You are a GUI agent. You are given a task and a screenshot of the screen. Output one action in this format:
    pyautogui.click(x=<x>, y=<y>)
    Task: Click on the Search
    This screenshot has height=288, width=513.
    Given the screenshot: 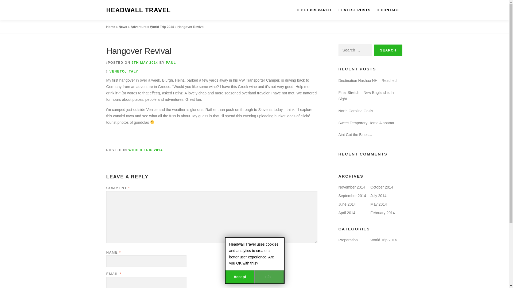 What is the action you would take?
    pyautogui.click(x=388, y=50)
    